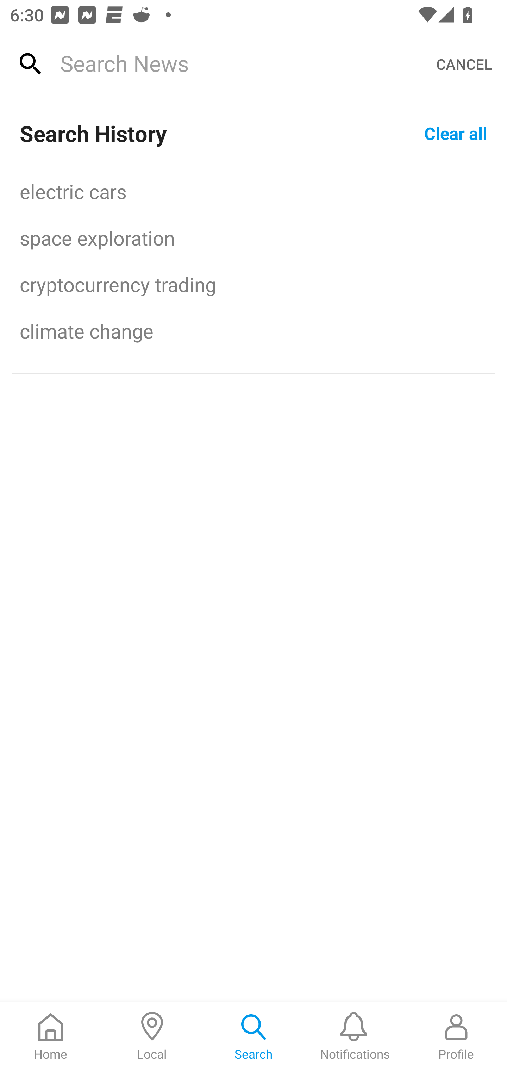 Image resolution: width=507 pixels, height=1071 pixels. What do you see at coordinates (464, 64) in the screenshot?
I see `CANCEL` at bounding box center [464, 64].